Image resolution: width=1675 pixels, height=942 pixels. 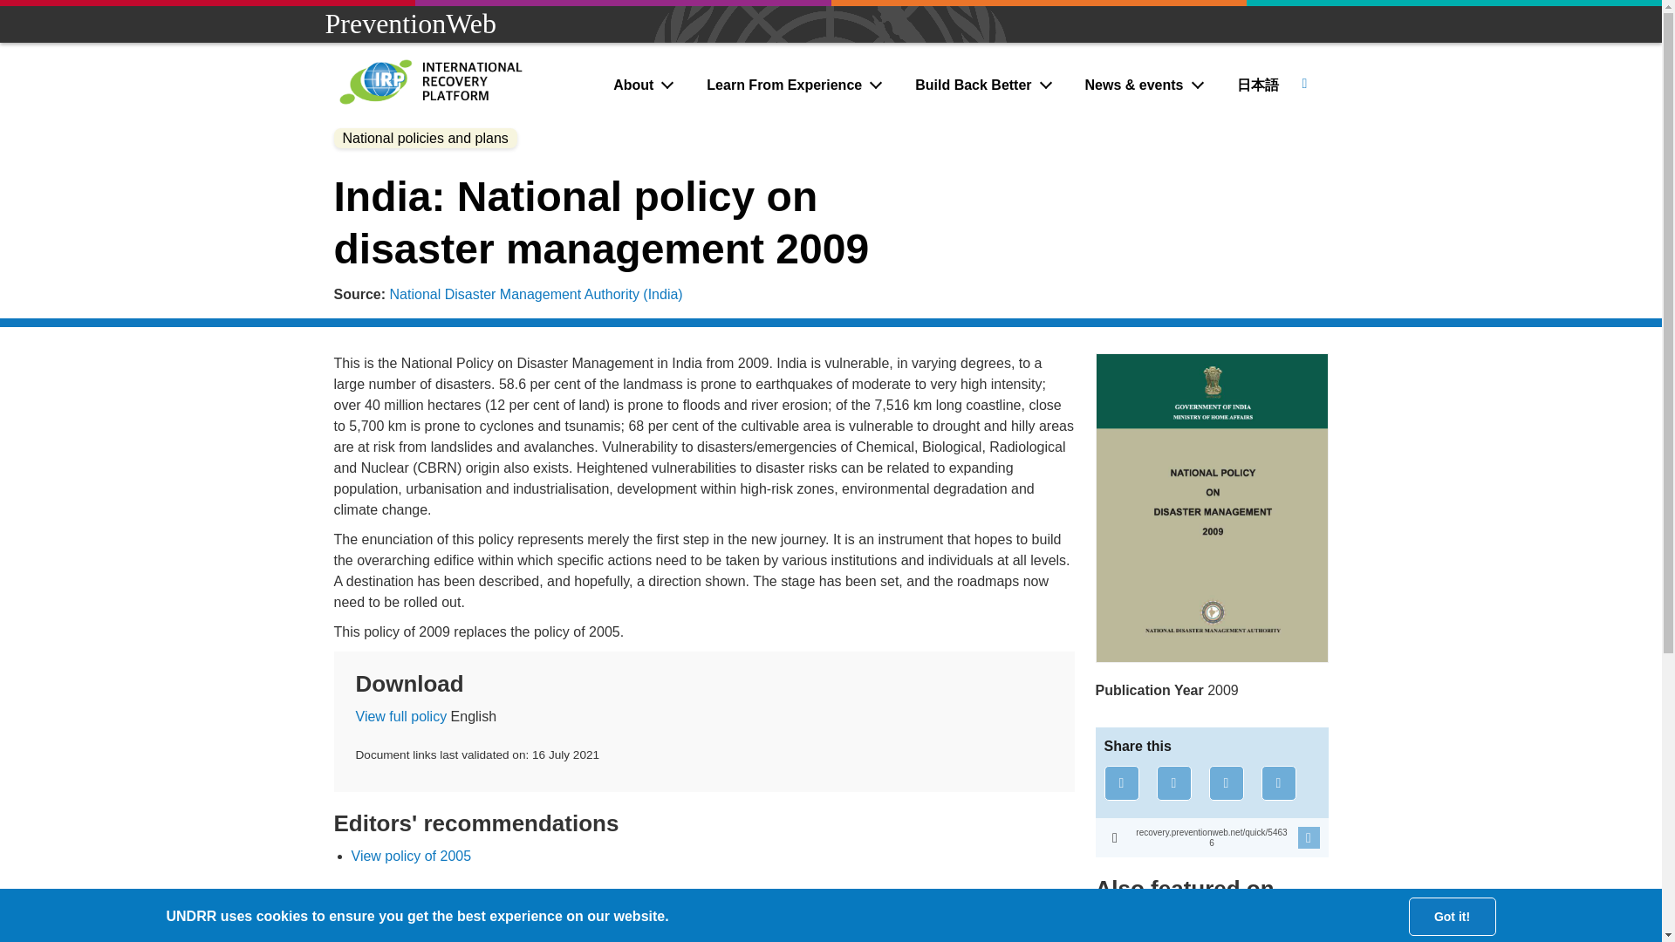 What do you see at coordinates (1279, 783) in the screenshot?
I see `Share via Email` at bounding box center [1279, 783].